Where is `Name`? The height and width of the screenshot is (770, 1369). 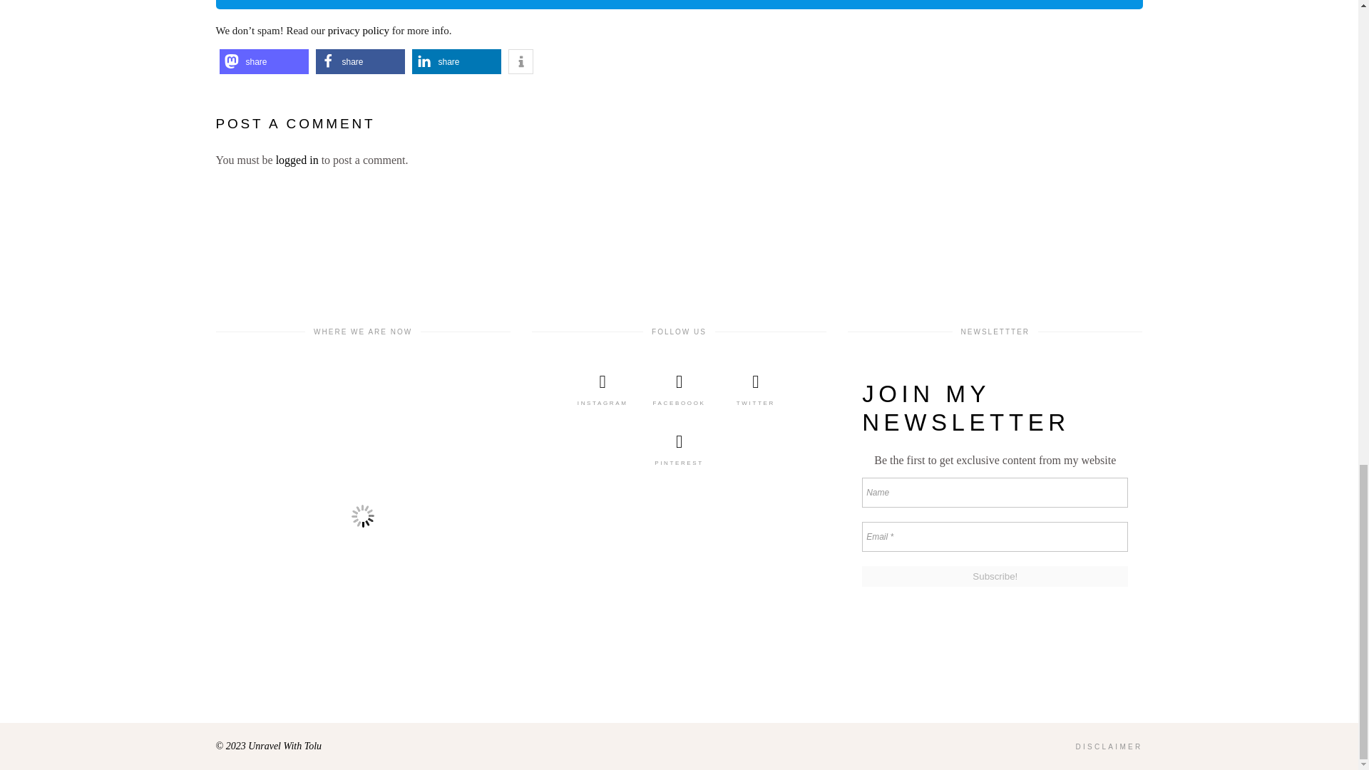
Name is located at coordinates (995, 491).